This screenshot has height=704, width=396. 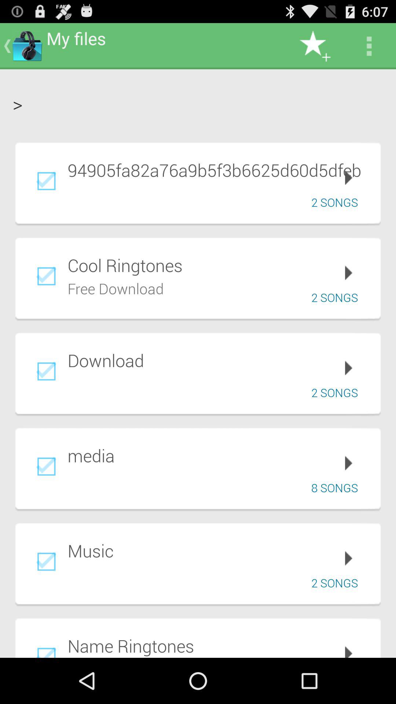 I want to click on choose item below cool ringtones icon, so click(x=116, y=287).